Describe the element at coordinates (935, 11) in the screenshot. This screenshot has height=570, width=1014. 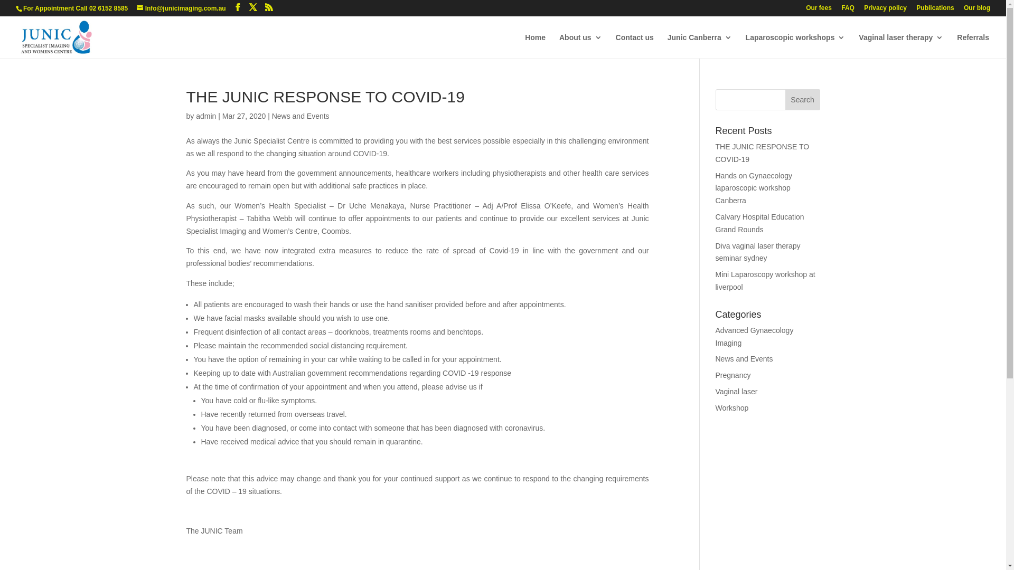
I see `Publications` at that location.